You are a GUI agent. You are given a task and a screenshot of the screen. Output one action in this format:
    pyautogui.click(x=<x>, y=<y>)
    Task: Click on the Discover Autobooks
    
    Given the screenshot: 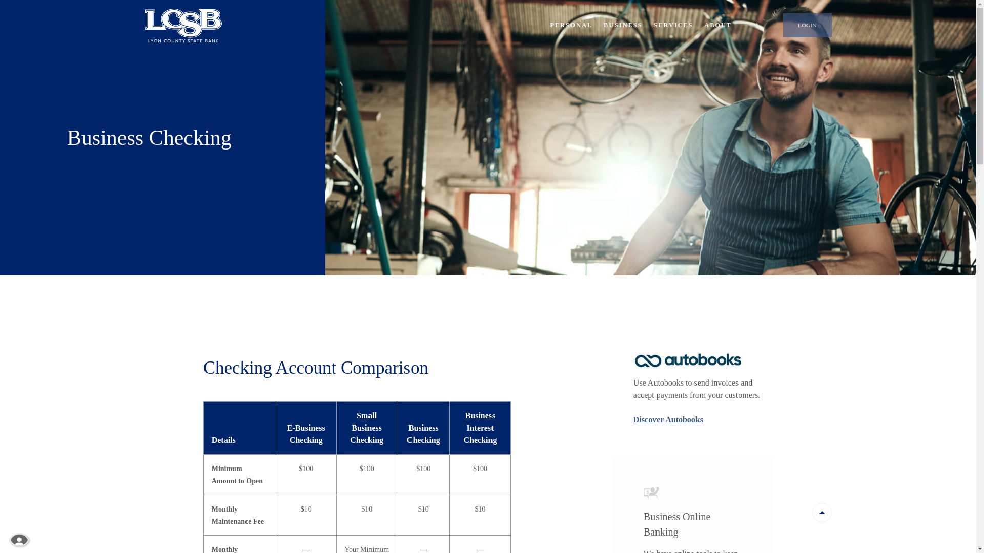 What is the action you would take?
    pyautogui.click(x=668, y=420)
    